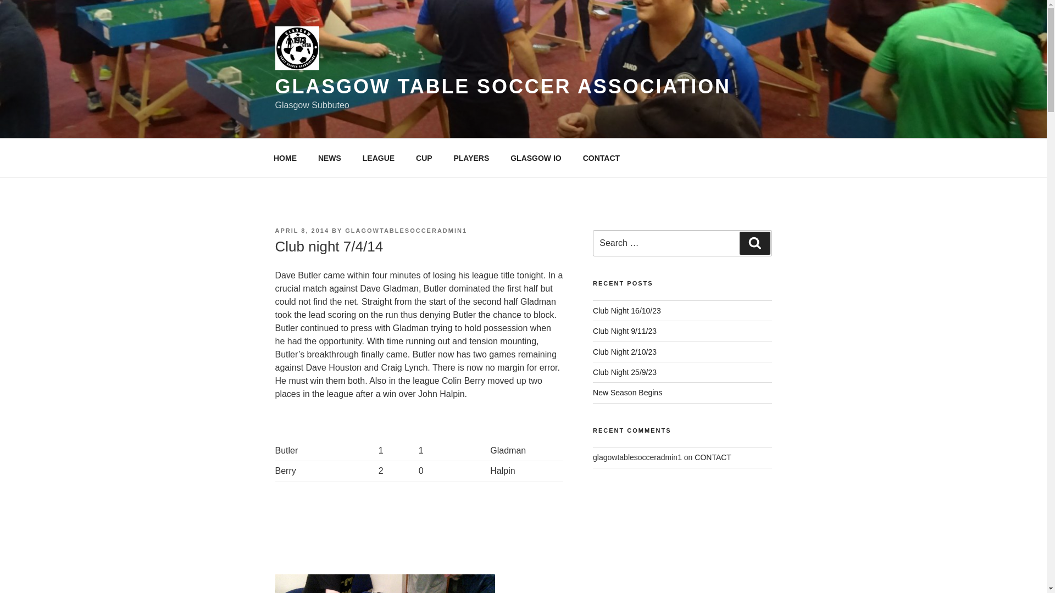 Image resolution: width=1055 pixels, height=593 pixels. I want to click on HOME, so click(285, 158).